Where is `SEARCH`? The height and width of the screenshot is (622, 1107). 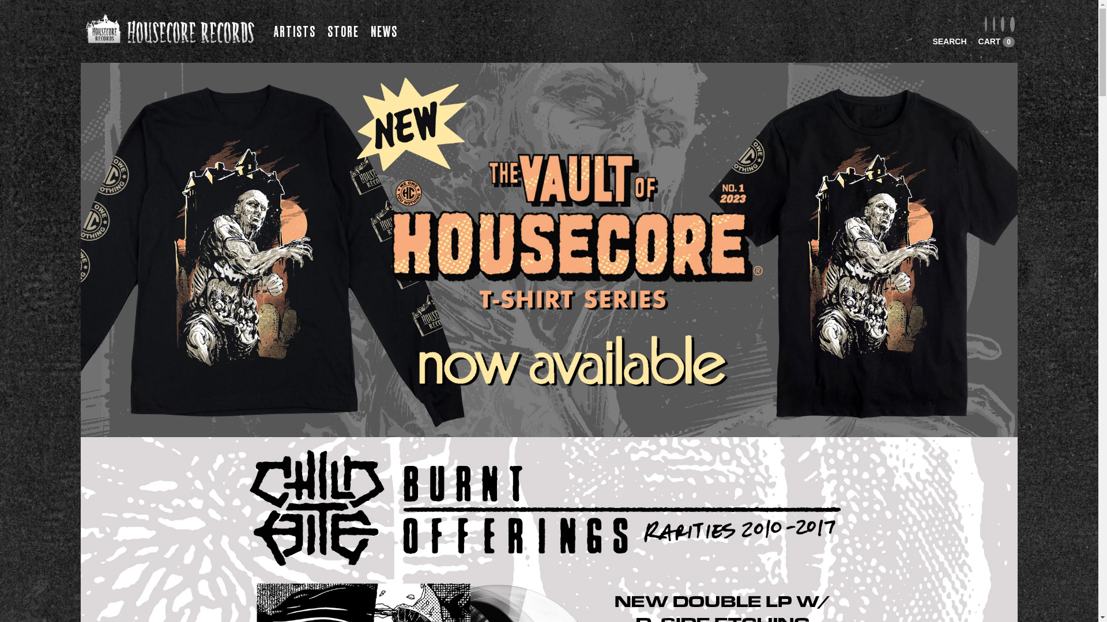 SEARCH is located at coordinates (949, 41).